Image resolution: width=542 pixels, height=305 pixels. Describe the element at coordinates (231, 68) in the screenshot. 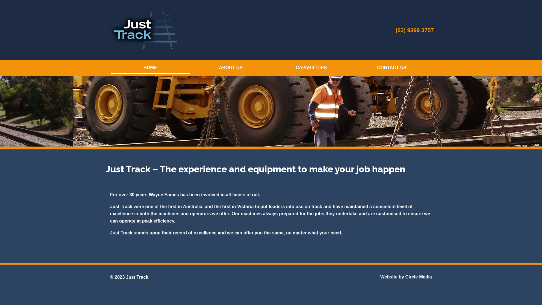

I see `ABOUT US` at that location.